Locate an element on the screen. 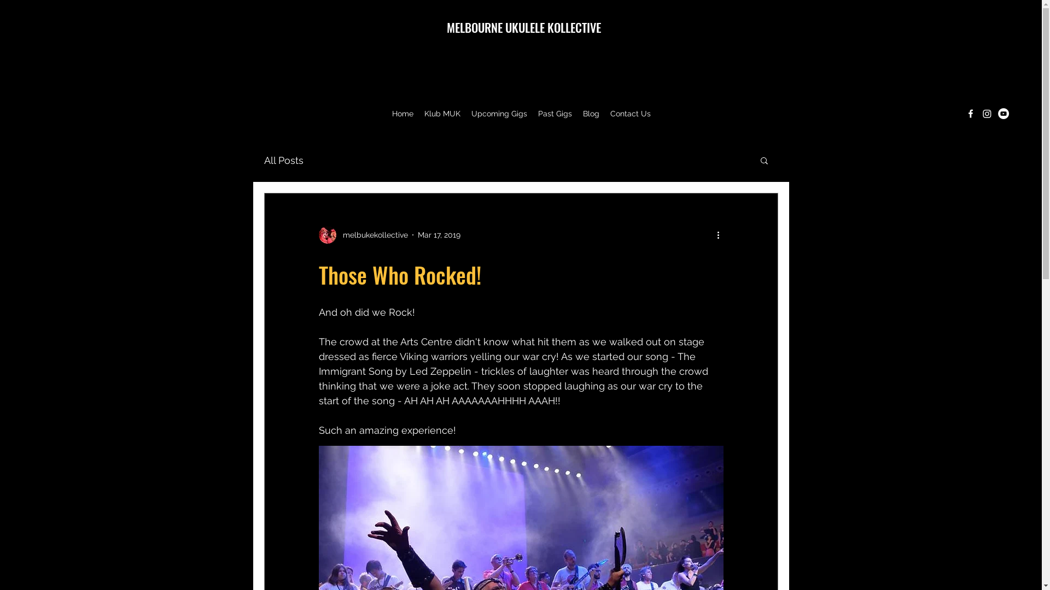 The image size is (1050, 590). MELBOURNE UKULELE KOLLECTIVE is located at coordinates (524, 27).